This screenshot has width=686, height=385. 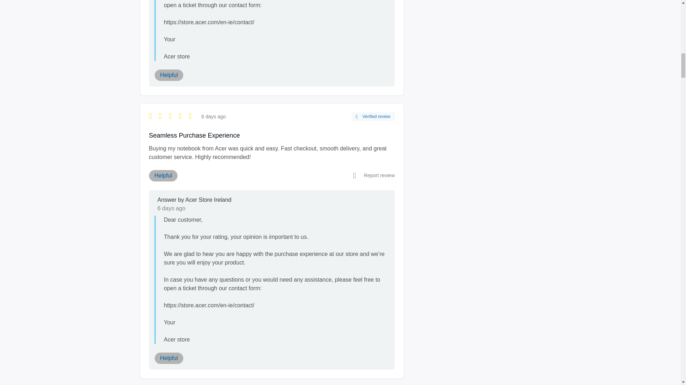 What do you see at coordinates (169, 358) in the screenshot?
I see `Helpful` at bounding box center [169, 358].